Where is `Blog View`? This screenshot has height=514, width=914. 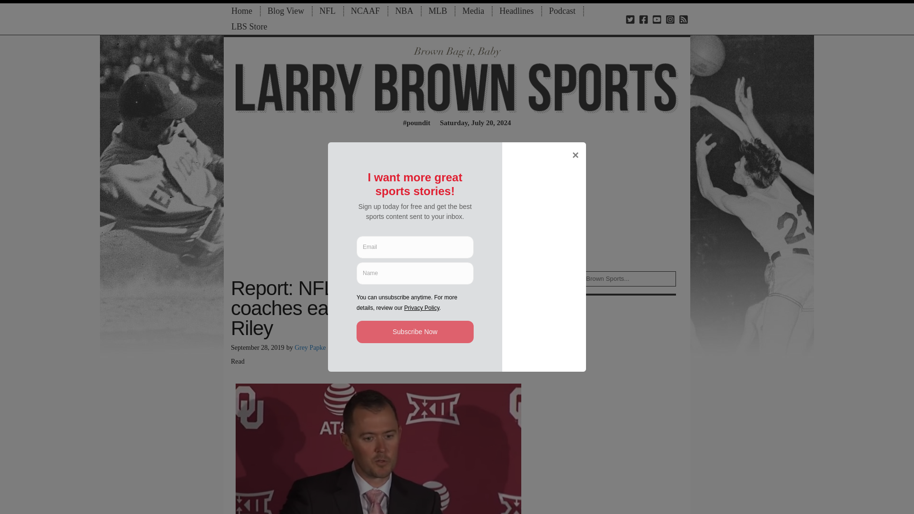
Blog View is located at coordinates (286, 10).